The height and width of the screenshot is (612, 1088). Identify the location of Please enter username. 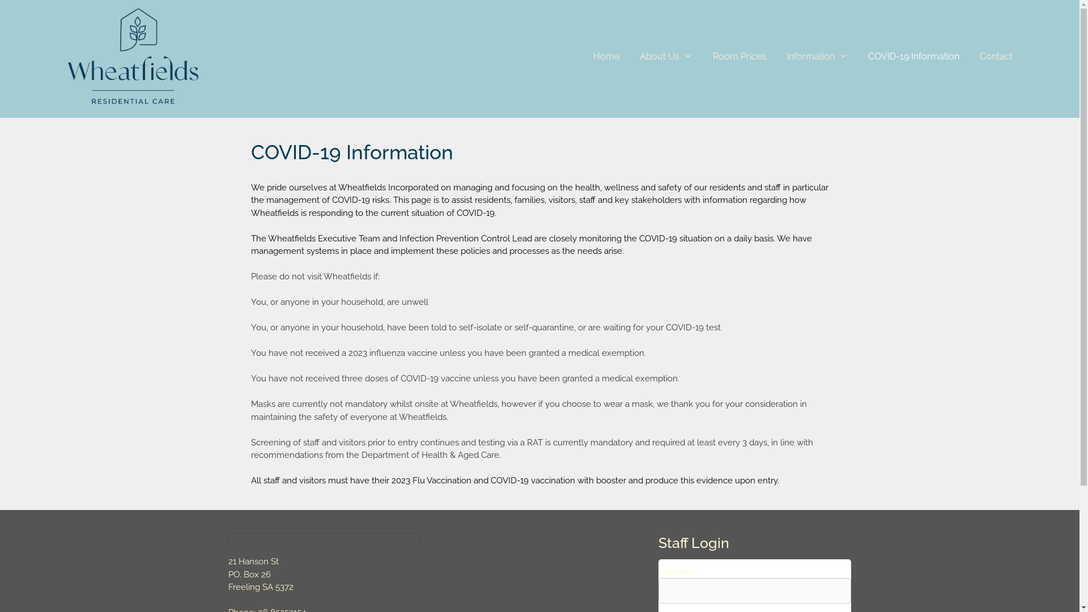
(755, 590).